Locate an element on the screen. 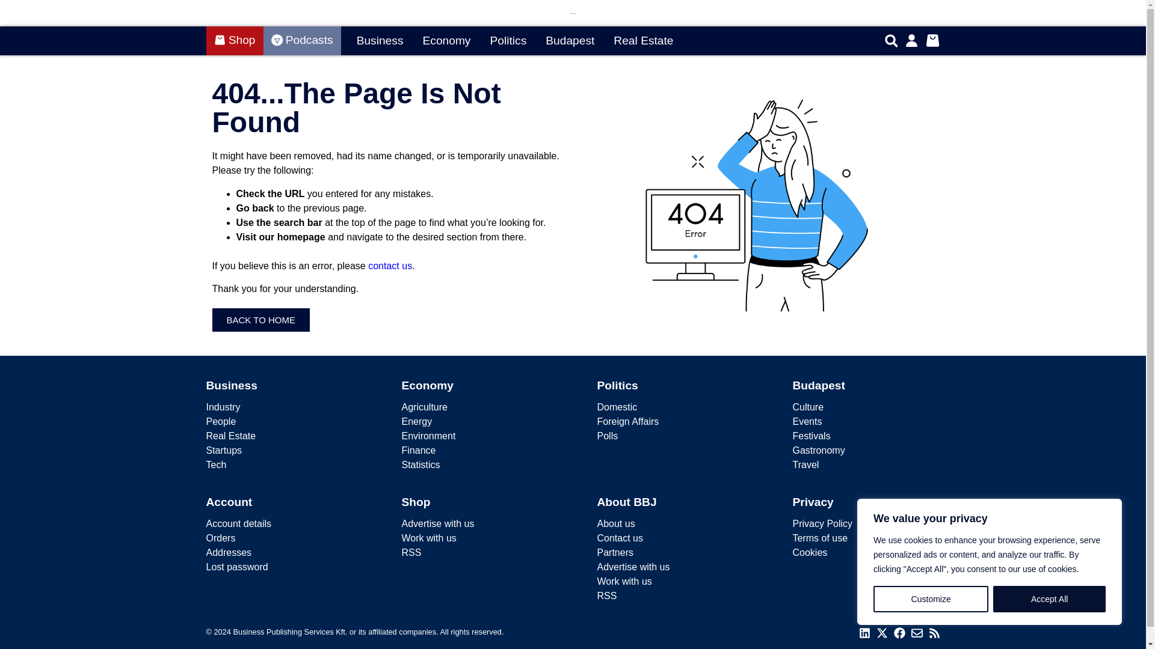 The height and width of the screenshot is (649, 1155). People is located at coordinates (279, 422).